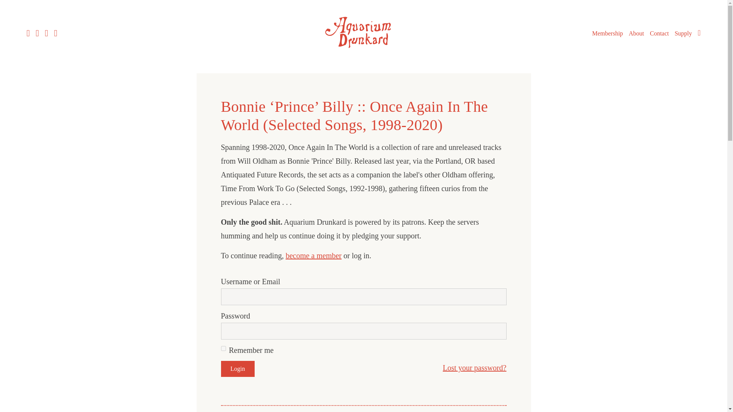  What do you see at coordinates (608, 34) in the screenshot?
I see `Membership` at bounding box center [608, 34].